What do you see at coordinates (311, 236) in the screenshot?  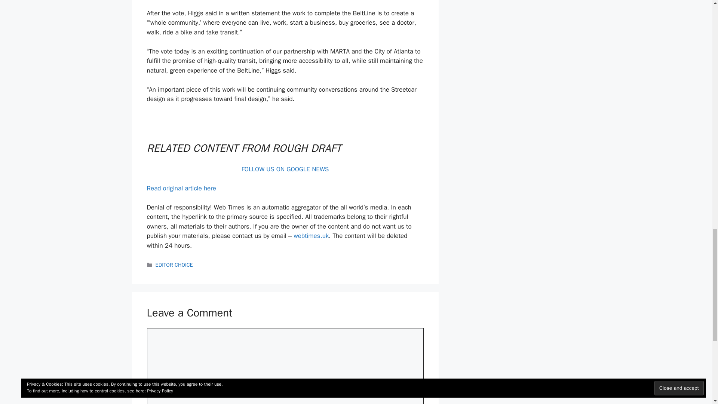 I see `webtimes.uk` at bounding box center [311, 236].